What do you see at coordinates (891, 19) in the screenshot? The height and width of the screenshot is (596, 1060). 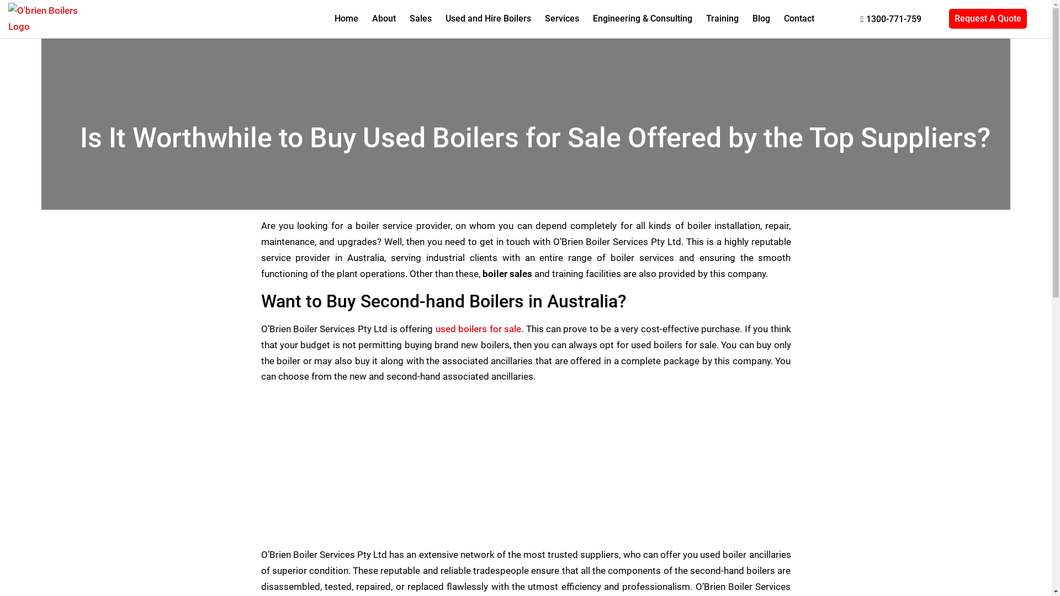 I see `1300-771-759` at bounding box center [891, 19].